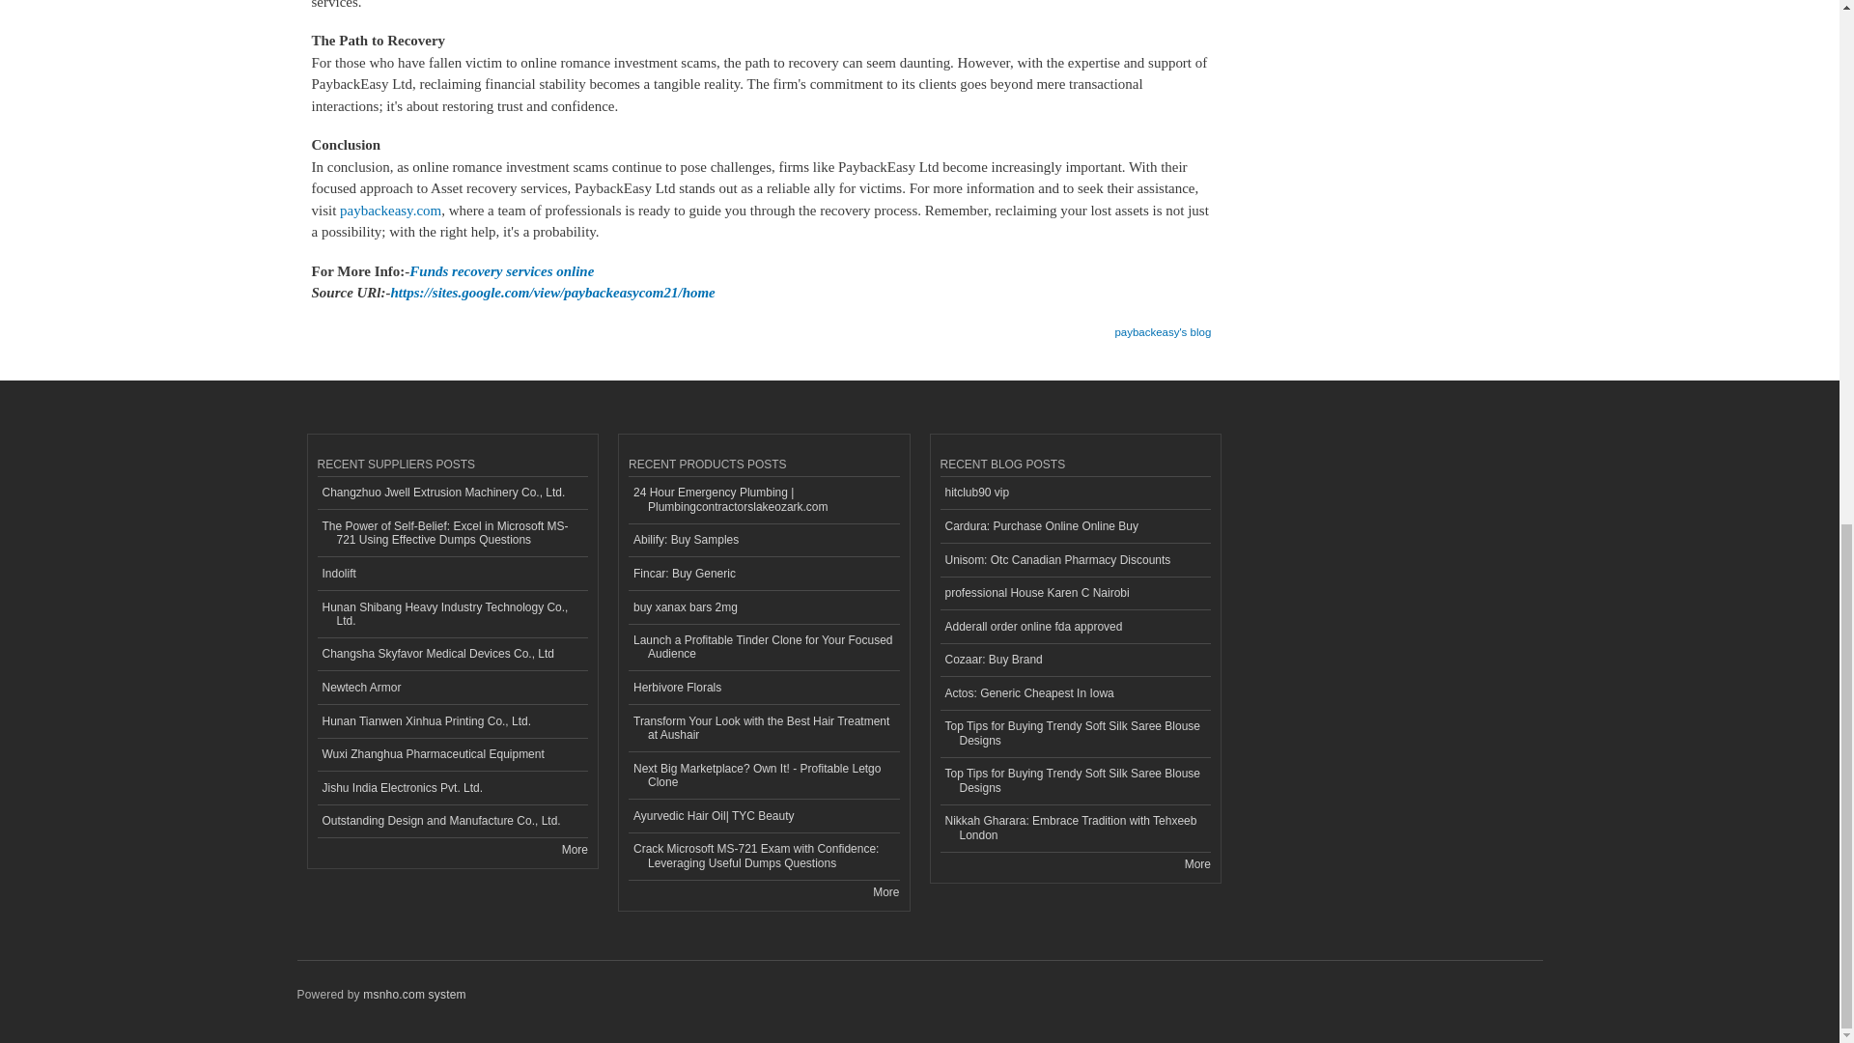 Image resolution: width=1854 pixels, height=1043 pixels. I want to click on paybackeasy's blog, so click(1162, 325).